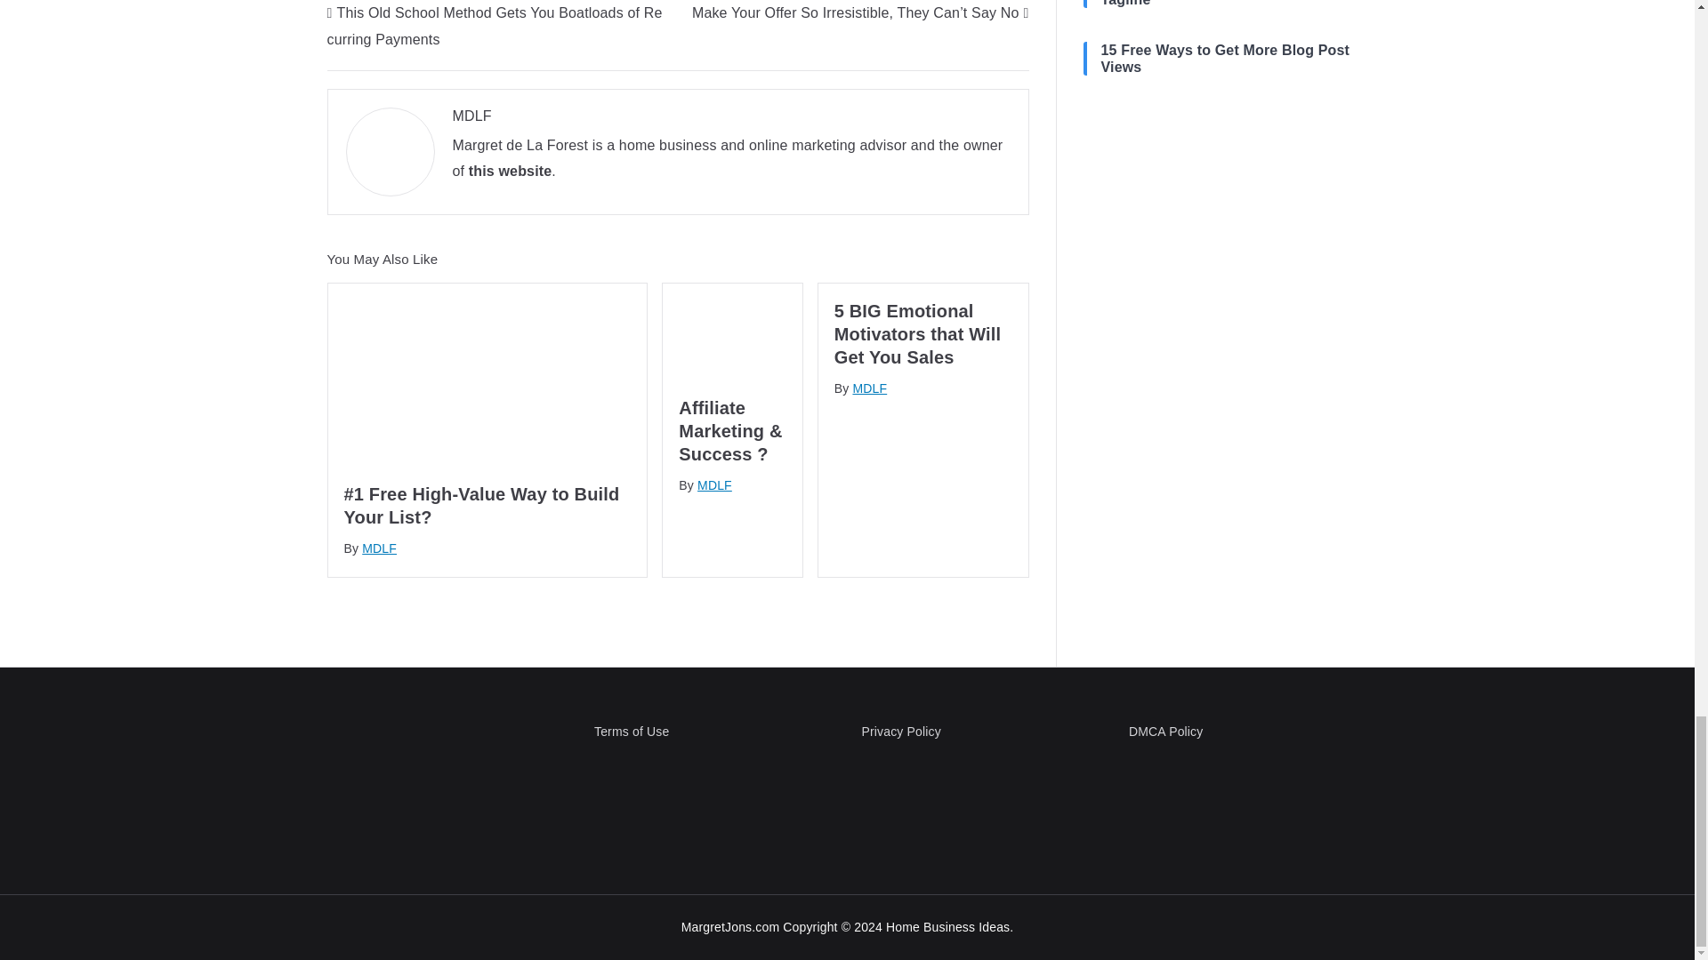  I want to click on RSS, so click(1104, 158).